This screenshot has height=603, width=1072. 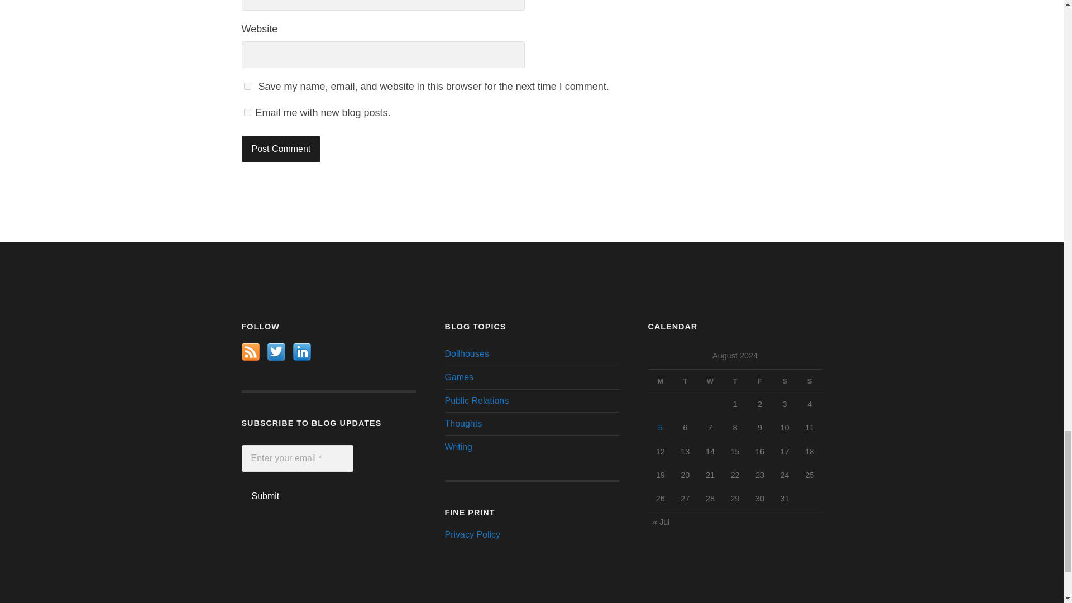 I want to click on Post Comment, so click(x=281, y=149).